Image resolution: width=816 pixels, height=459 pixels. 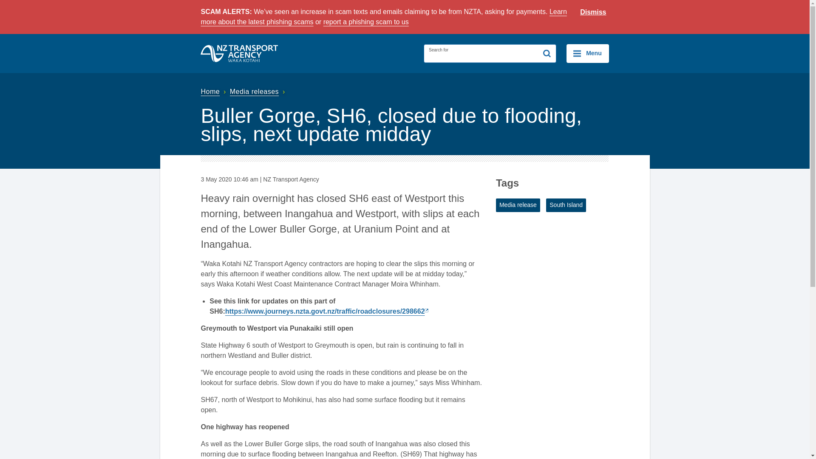 I want to click on Dismiss, so click(x=593, y=12).